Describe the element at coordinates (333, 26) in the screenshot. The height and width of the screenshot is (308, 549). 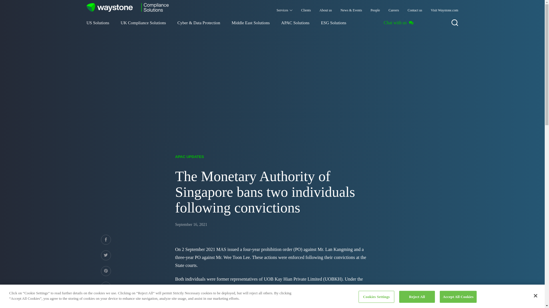
I see `ESG Solutions` at that location.